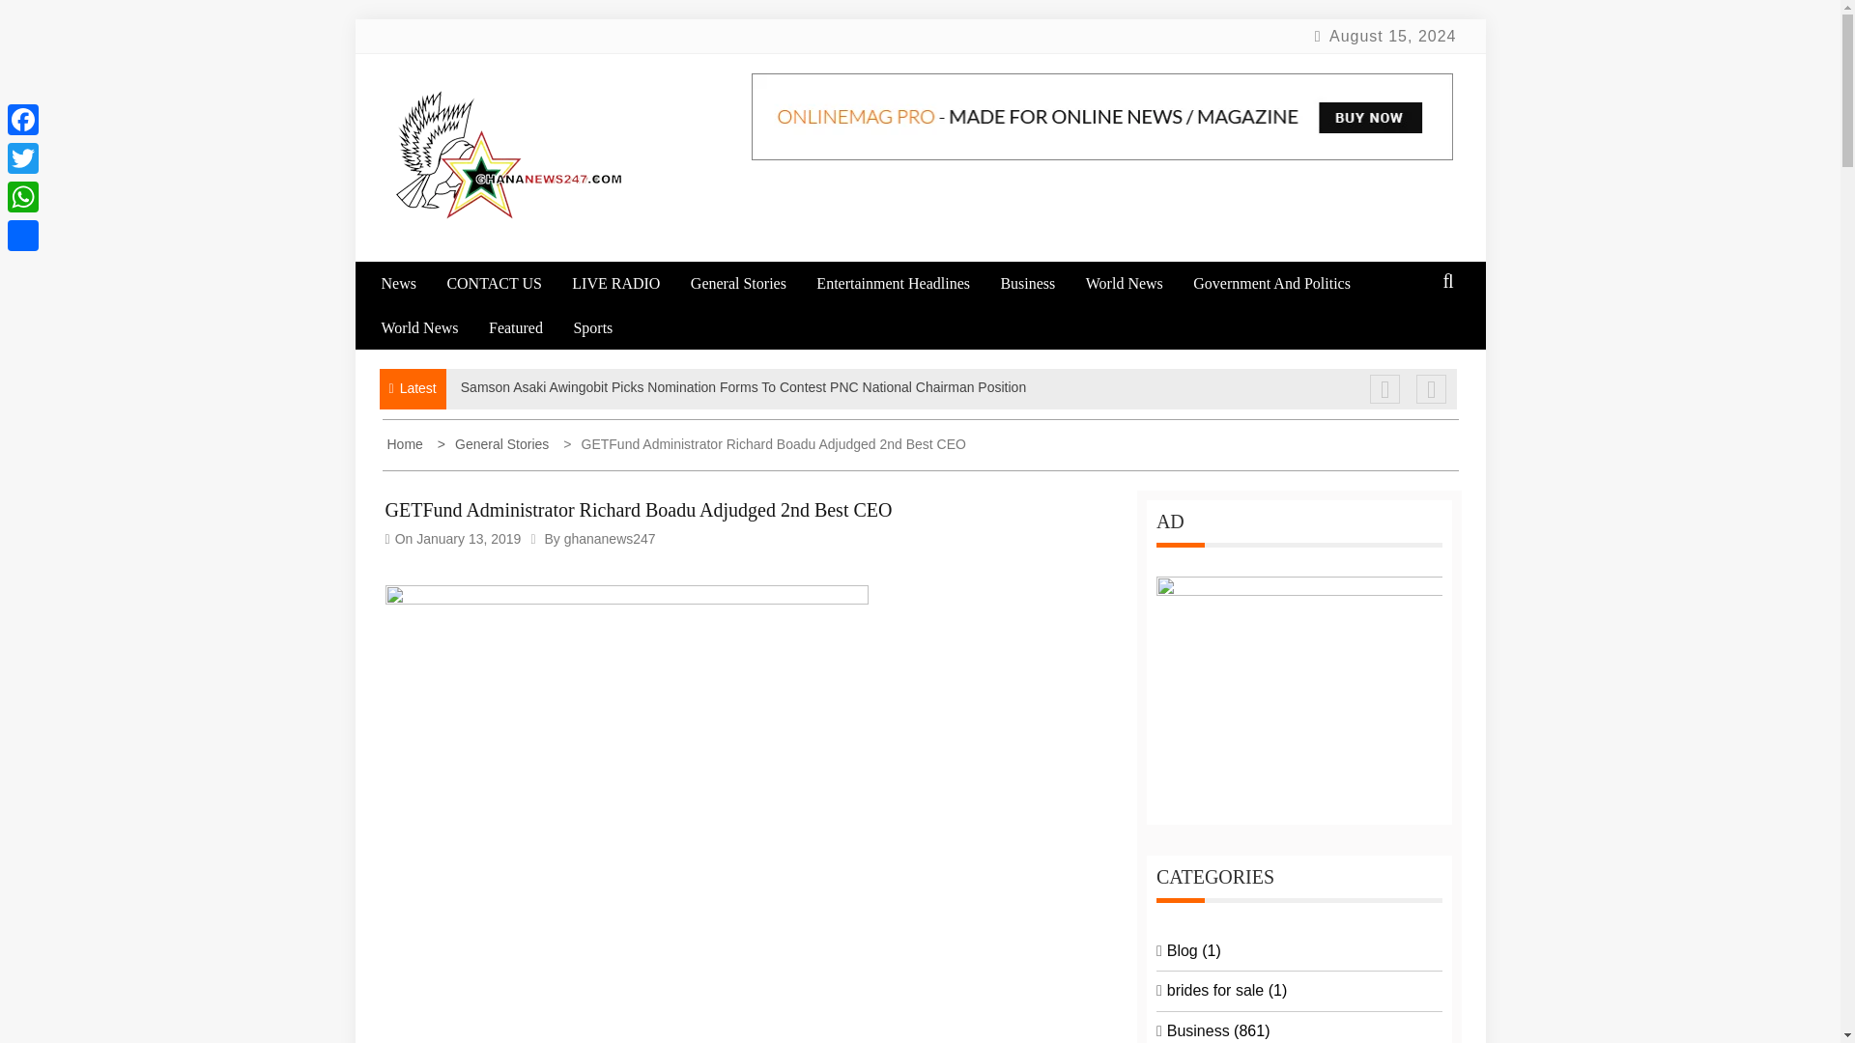 The height and width of the screenshot is (1043, 1855). Describe the element at coordinates (1284, 284) in the screenshot. I see `Government And Politics` at that location.